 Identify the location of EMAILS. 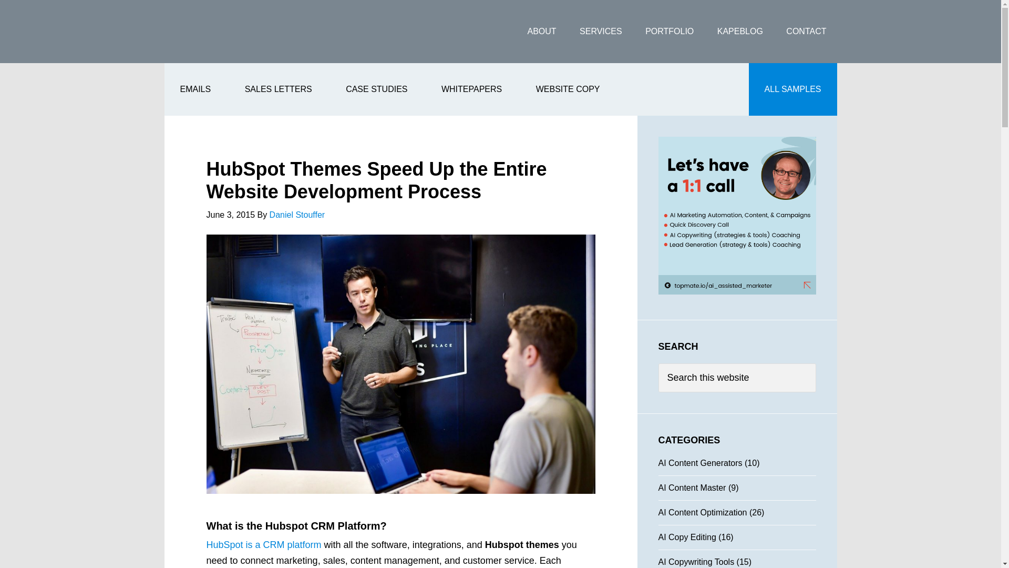
(194, 89).